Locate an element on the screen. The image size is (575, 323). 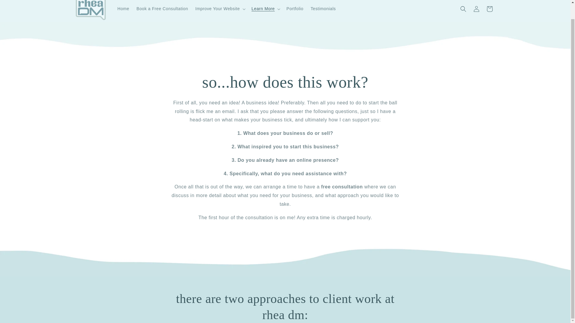
Testimonials is located at coordinates (323, 8).